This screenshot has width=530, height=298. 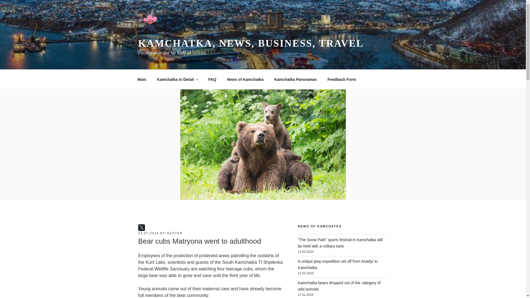 I want to click on 24.07.2018, so click(x=148, y=233).